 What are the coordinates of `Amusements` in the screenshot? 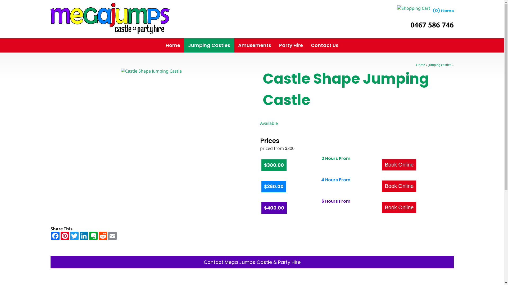 It's located at (255, 45).